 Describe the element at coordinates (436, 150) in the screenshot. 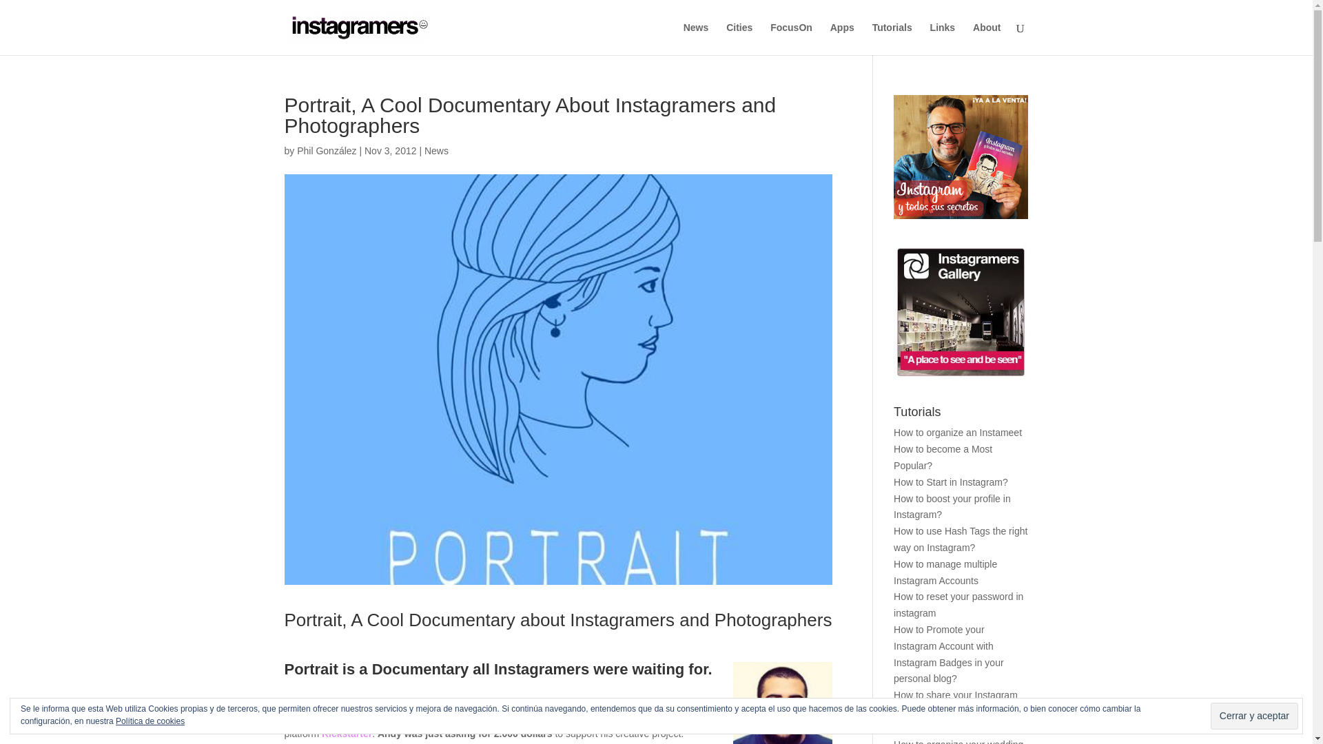

I see `News` at that location.